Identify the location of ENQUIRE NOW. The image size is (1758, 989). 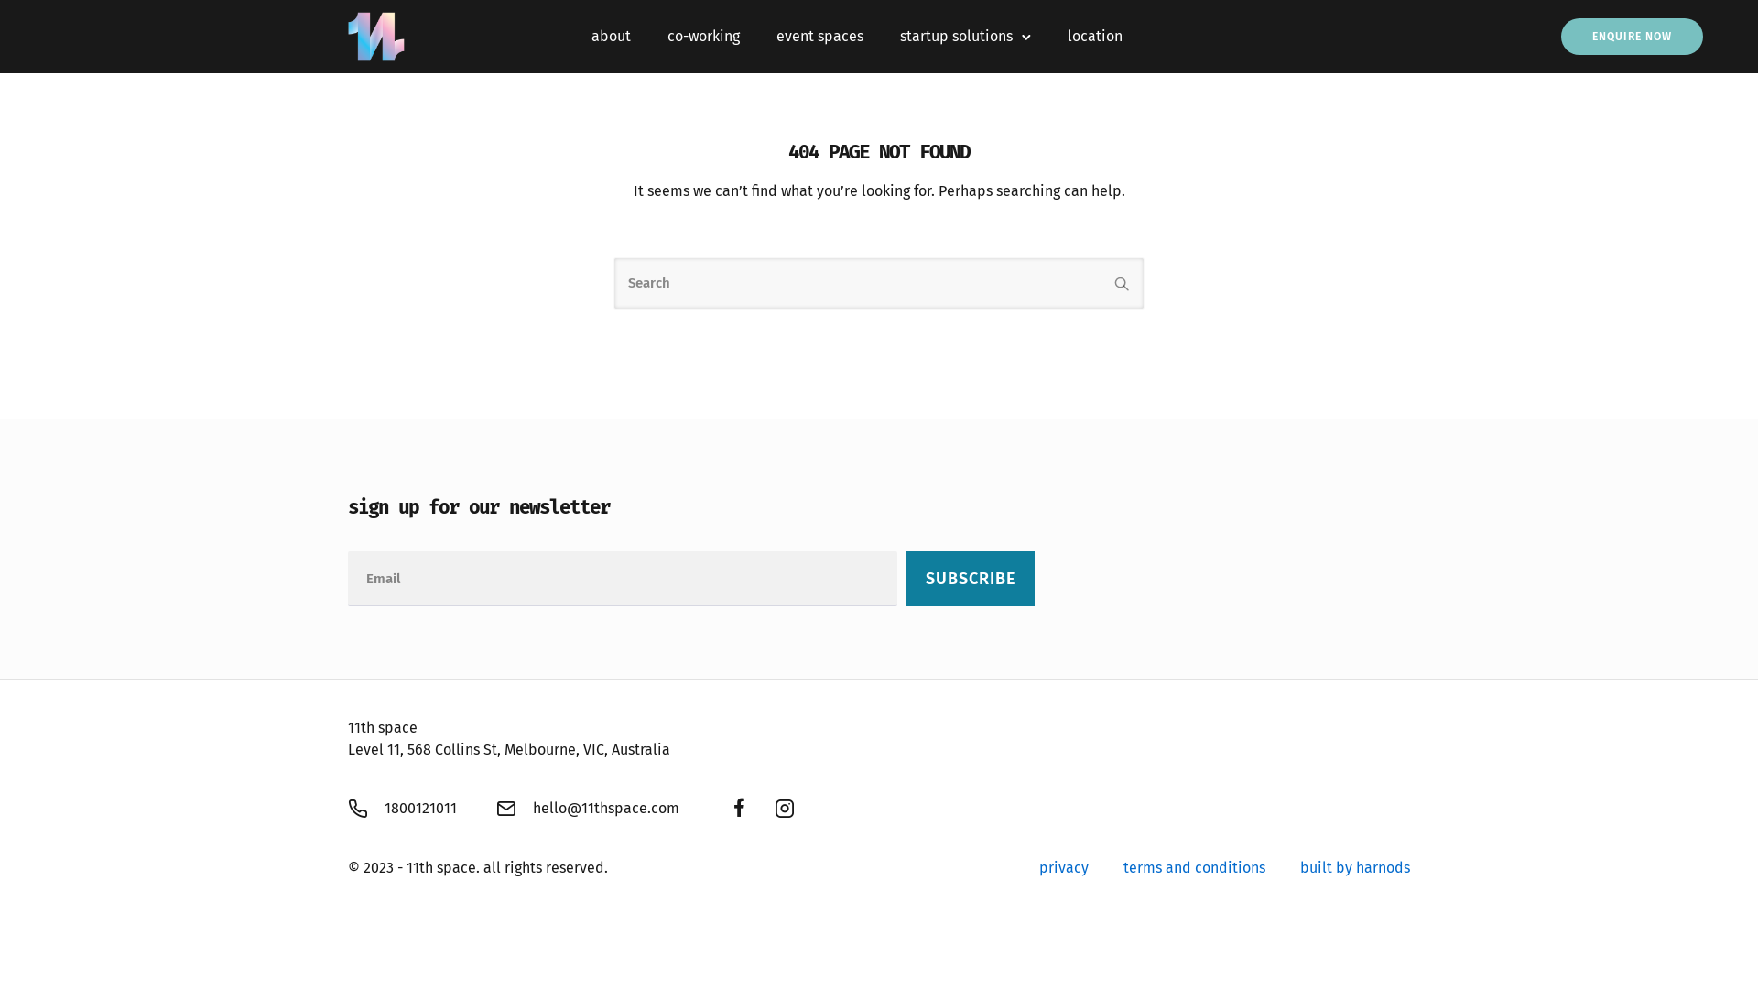
(1632, 37).